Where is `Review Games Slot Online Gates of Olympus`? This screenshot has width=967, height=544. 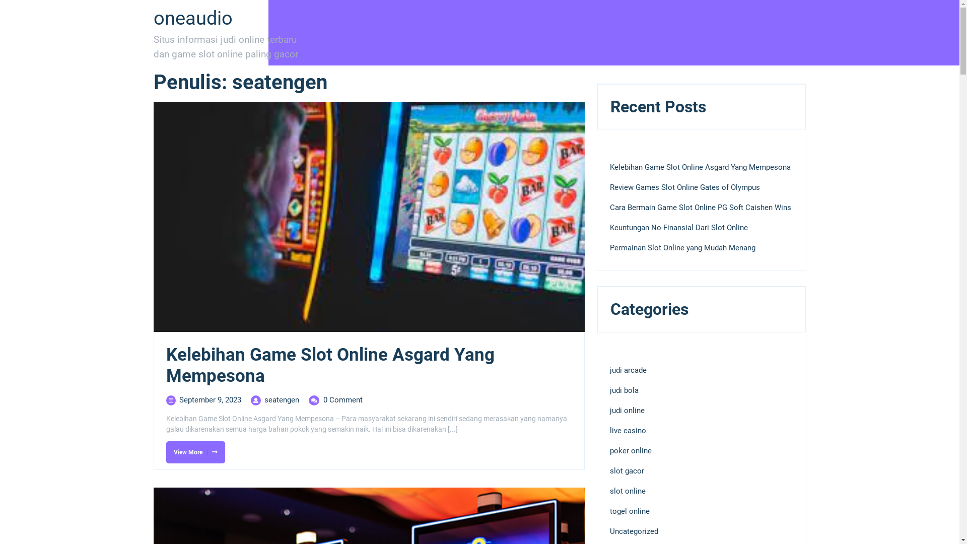 Review Games Slot Online Gates of Olympus is located at coordinates (684, 187).